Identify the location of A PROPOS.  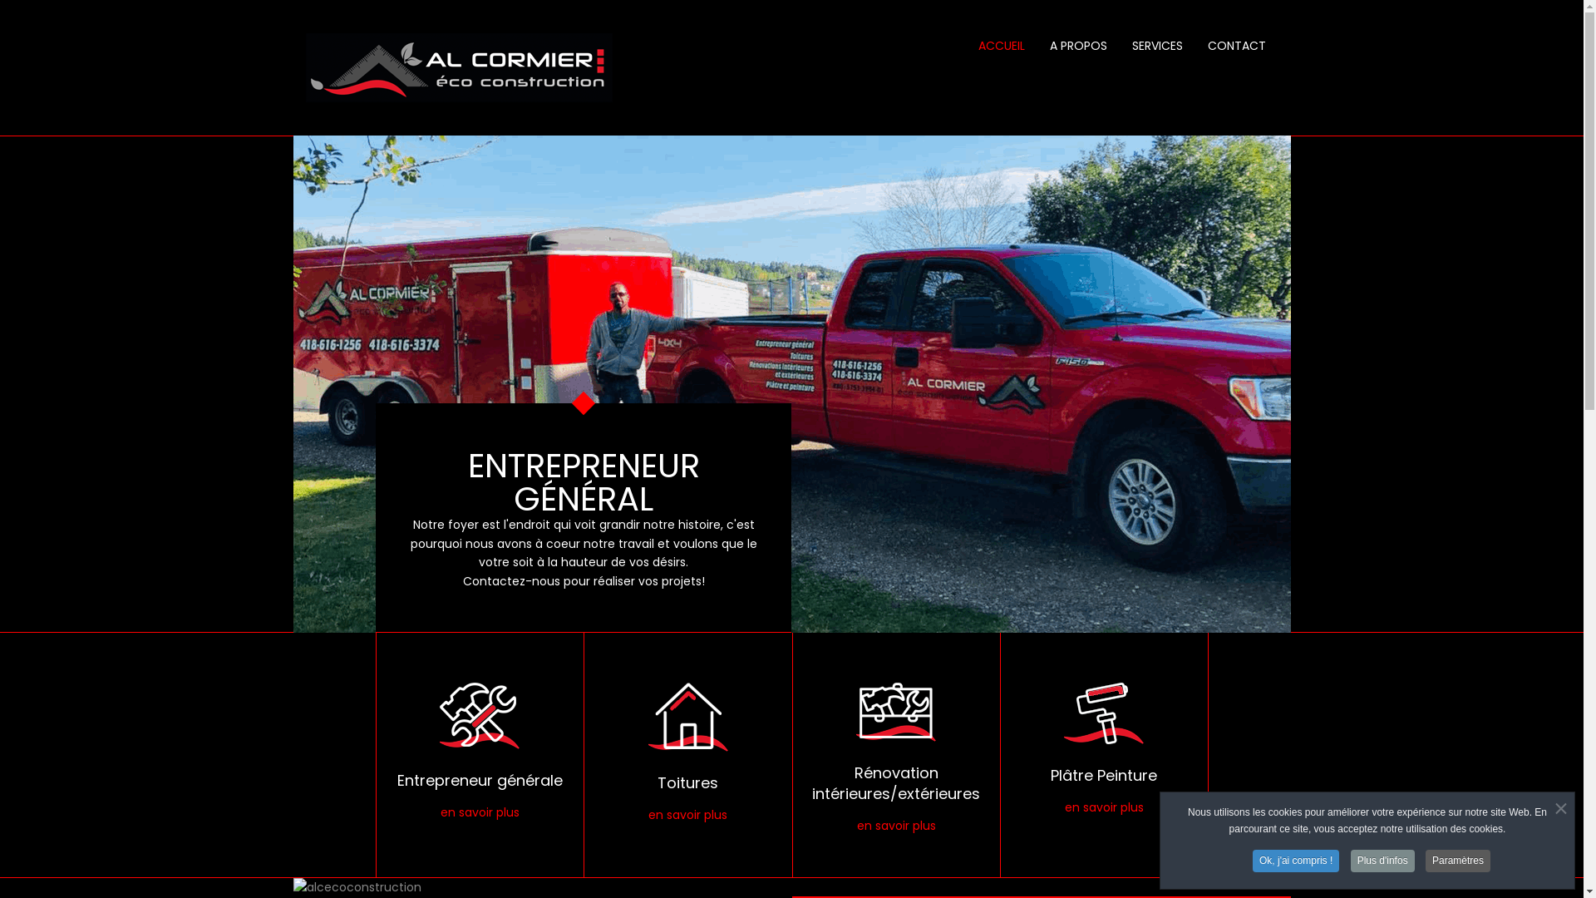
(1079, 46).